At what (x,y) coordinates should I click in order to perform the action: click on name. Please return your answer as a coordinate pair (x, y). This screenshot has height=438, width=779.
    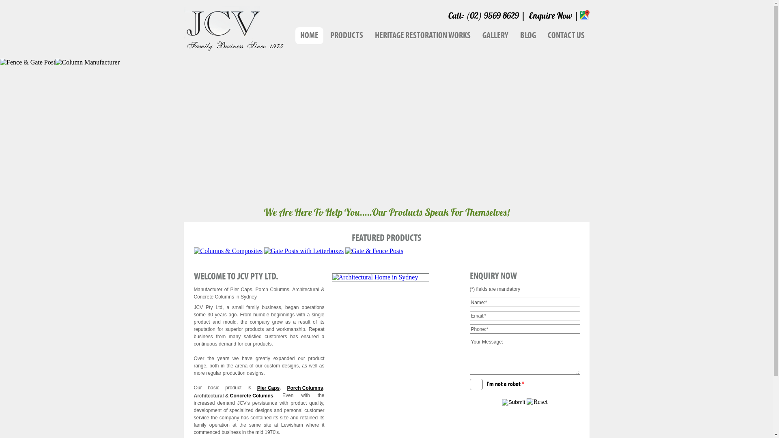
    Looking at the image, I should click on (525, 303).